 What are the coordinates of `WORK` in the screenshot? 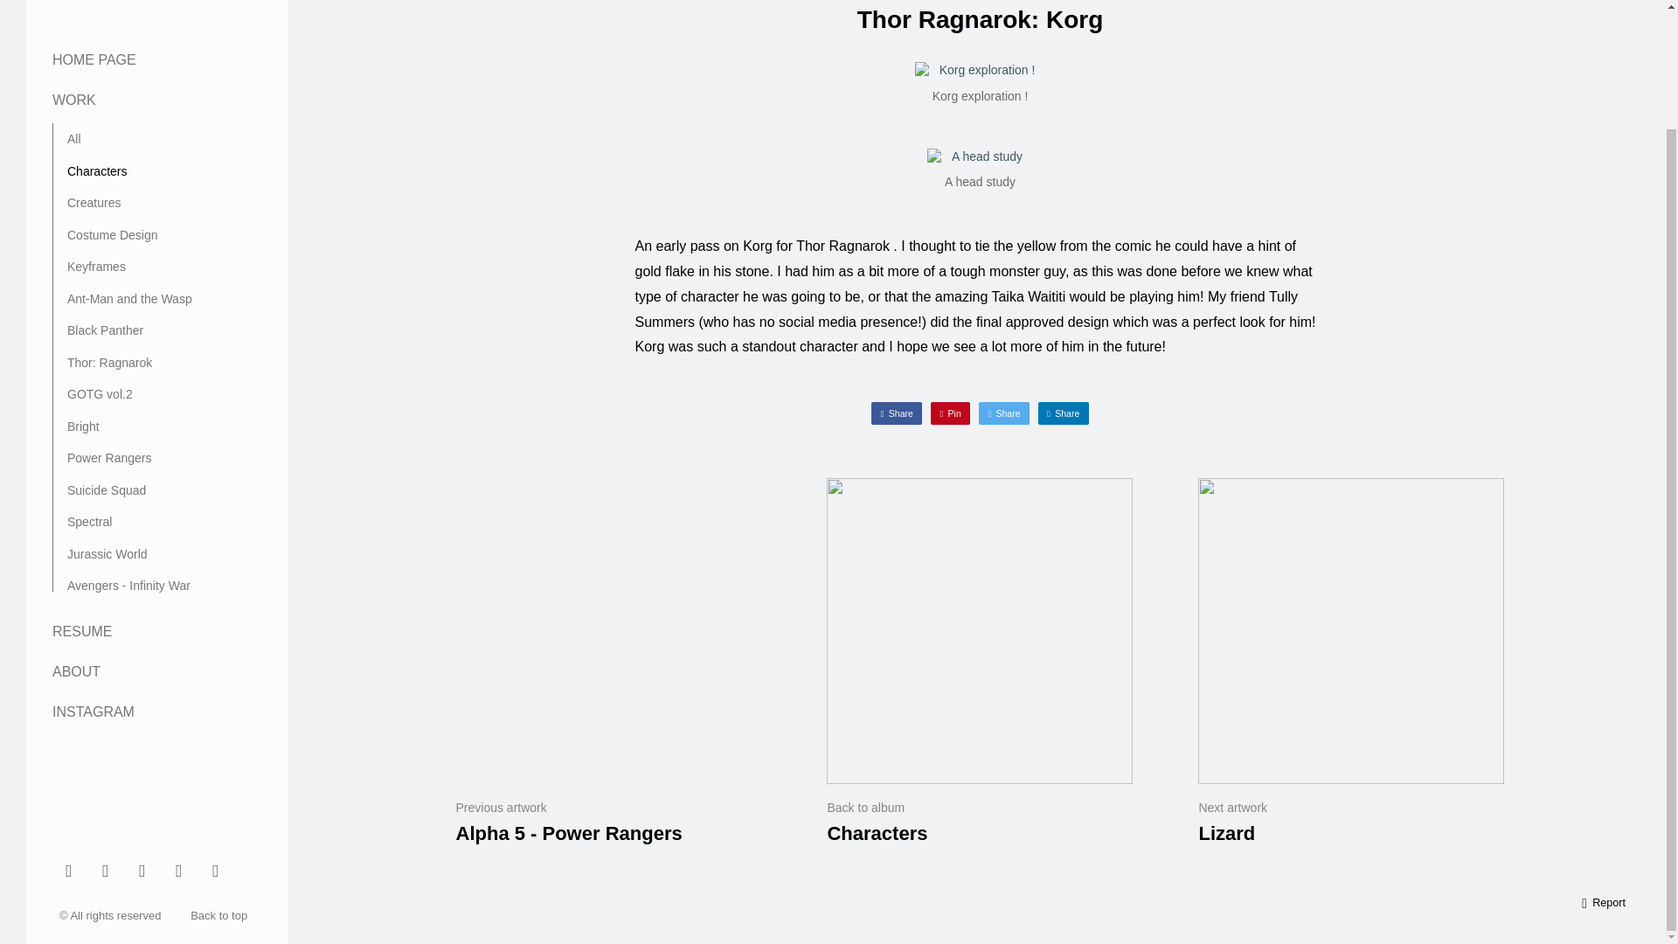 It's located at (73, 100).